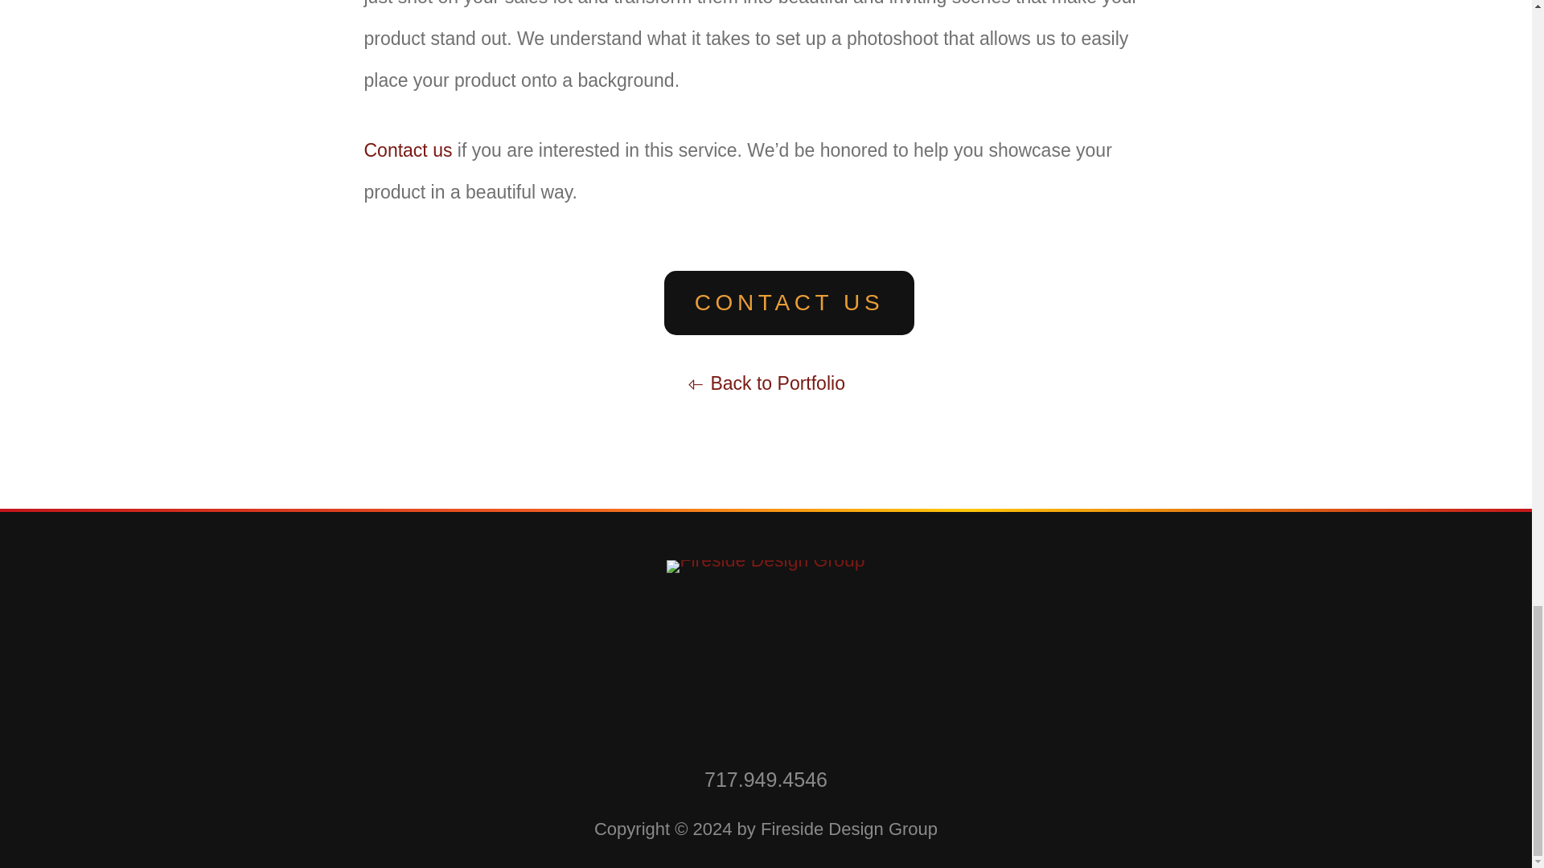 The width and height of the screenshot is (1544, 868). What do you see at coordinates (788, 302) in the screenshot?
I see `CONTACT US` at bounding box center [788, 302].